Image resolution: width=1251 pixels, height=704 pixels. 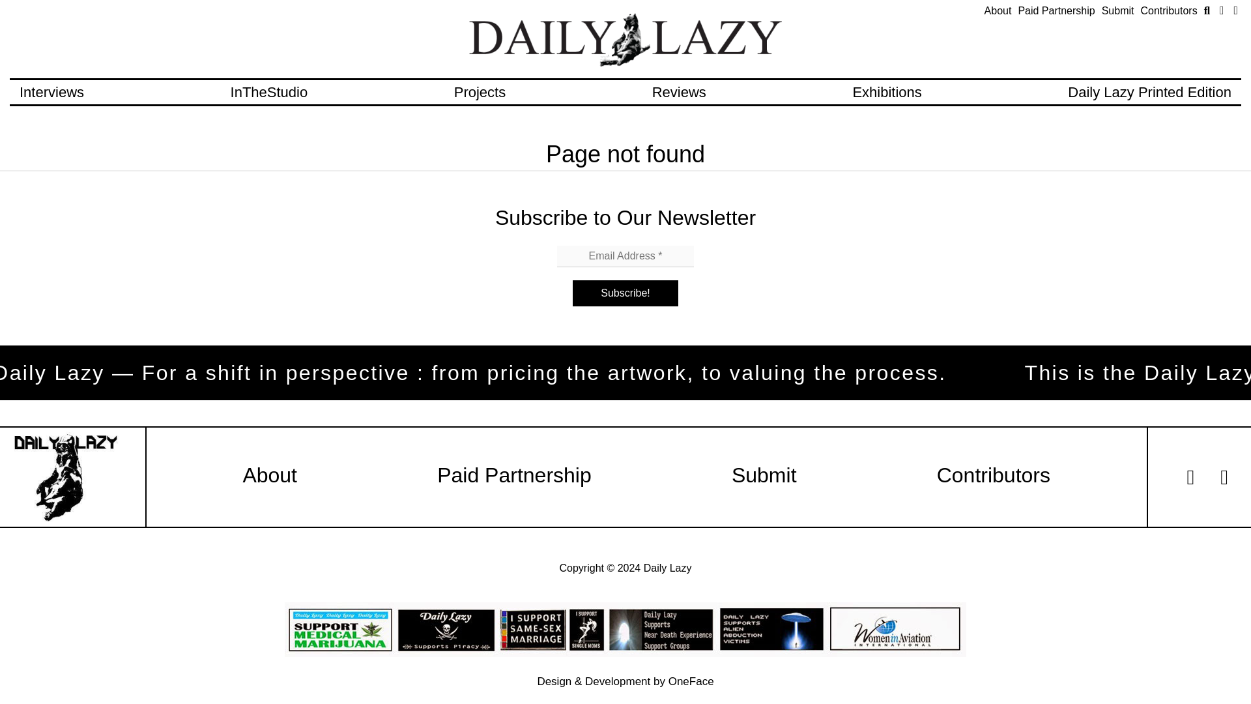 What do you see at coordinates (625, 293) in the screenshot?
I see `Subscribe!` at bounding box center [625, 293].